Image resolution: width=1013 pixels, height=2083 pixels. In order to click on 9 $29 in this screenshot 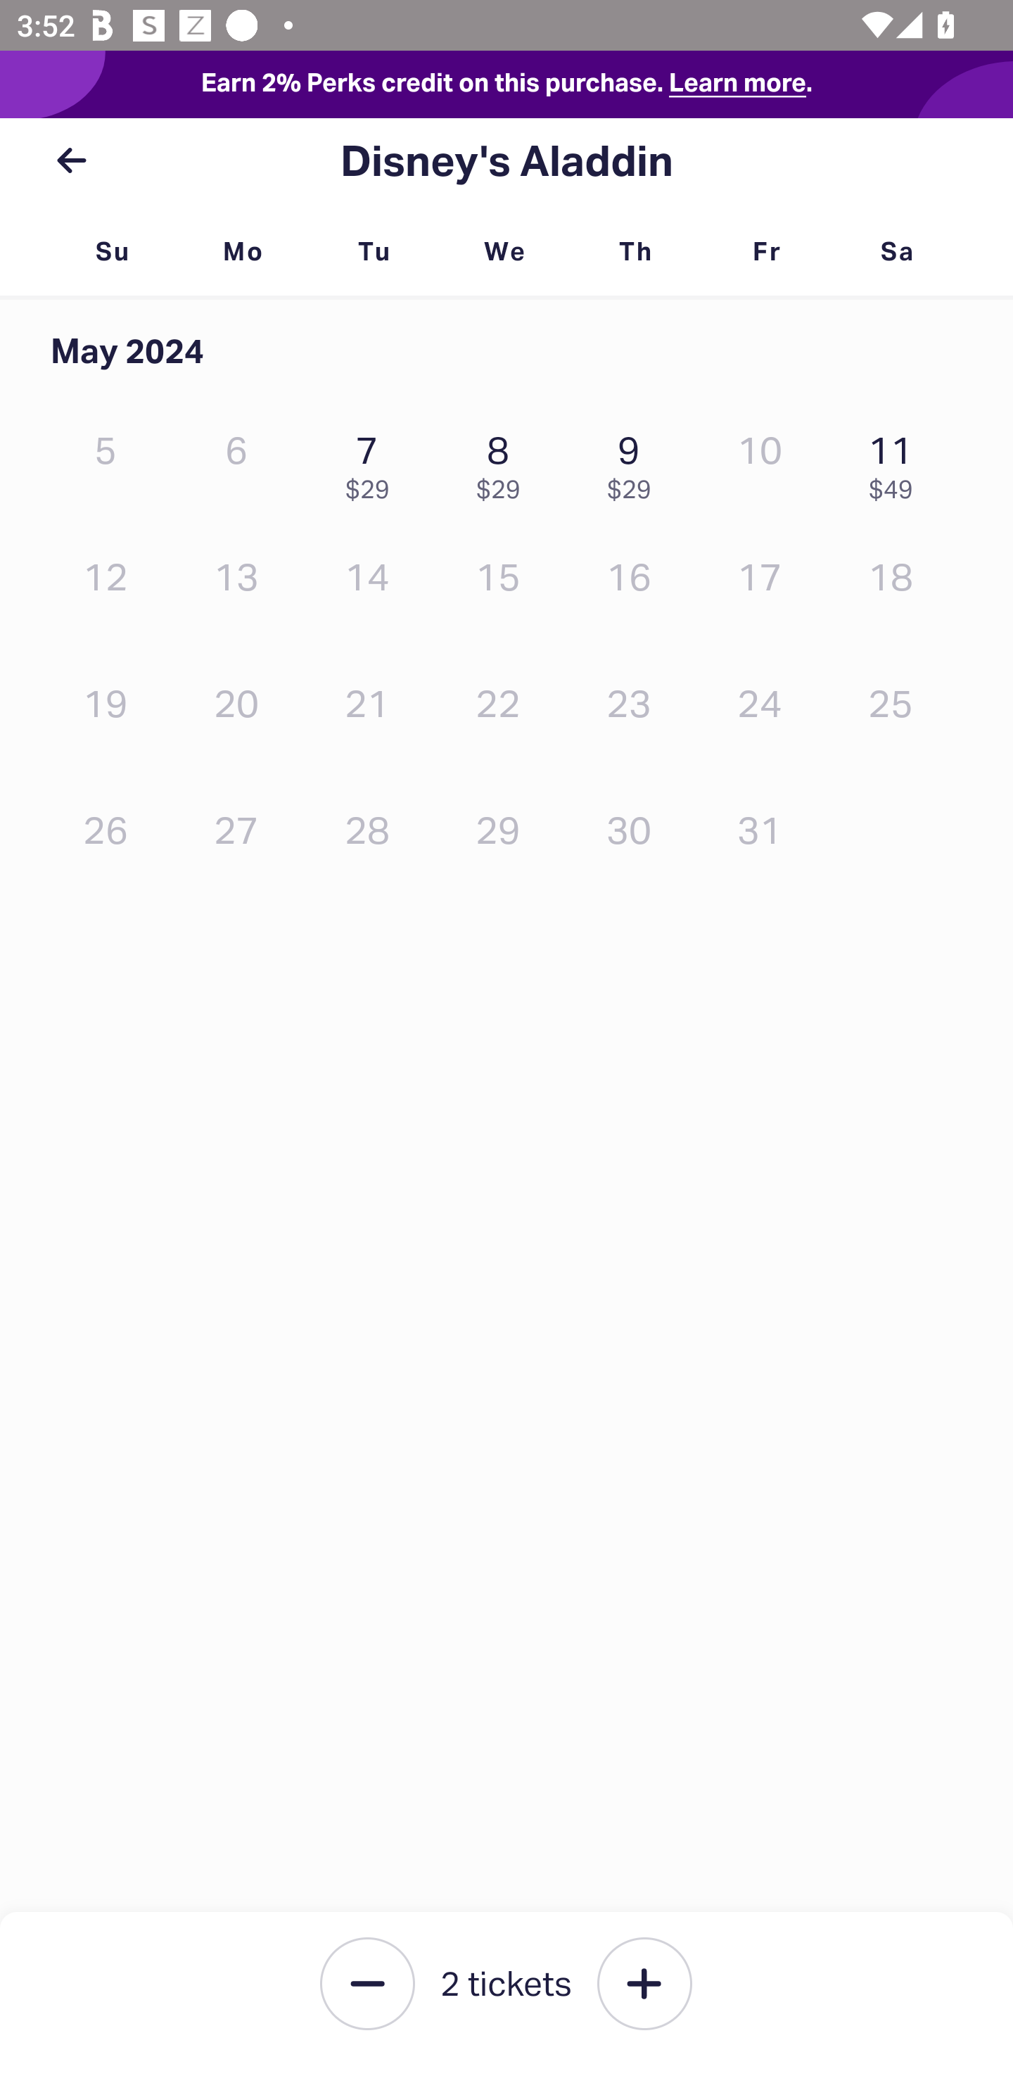, I will do `click(635, 462)`.